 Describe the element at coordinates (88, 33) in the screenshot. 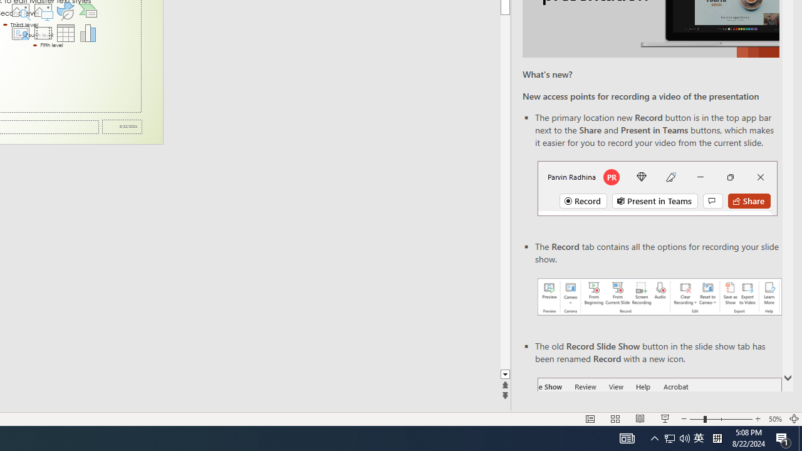

I see `Insert Chart` at that location.